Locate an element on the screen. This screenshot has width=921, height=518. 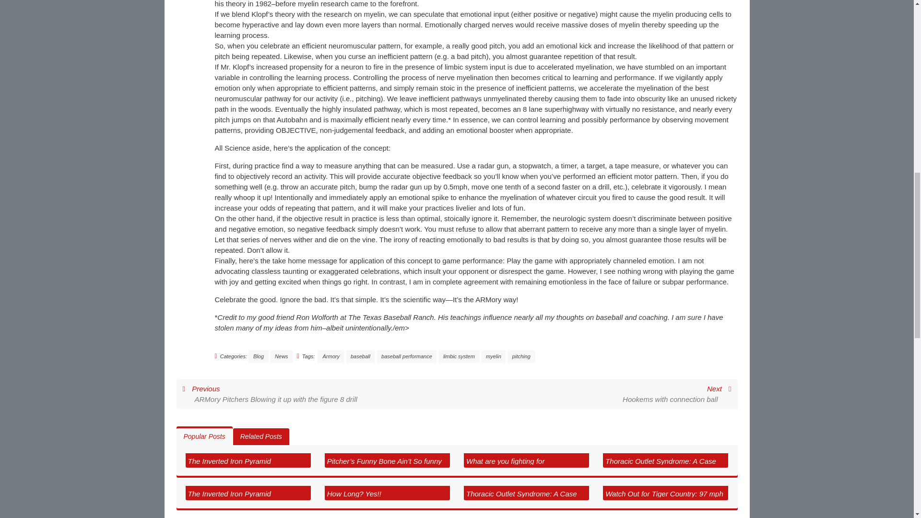
limbic system is located at coordinates (407, 357).